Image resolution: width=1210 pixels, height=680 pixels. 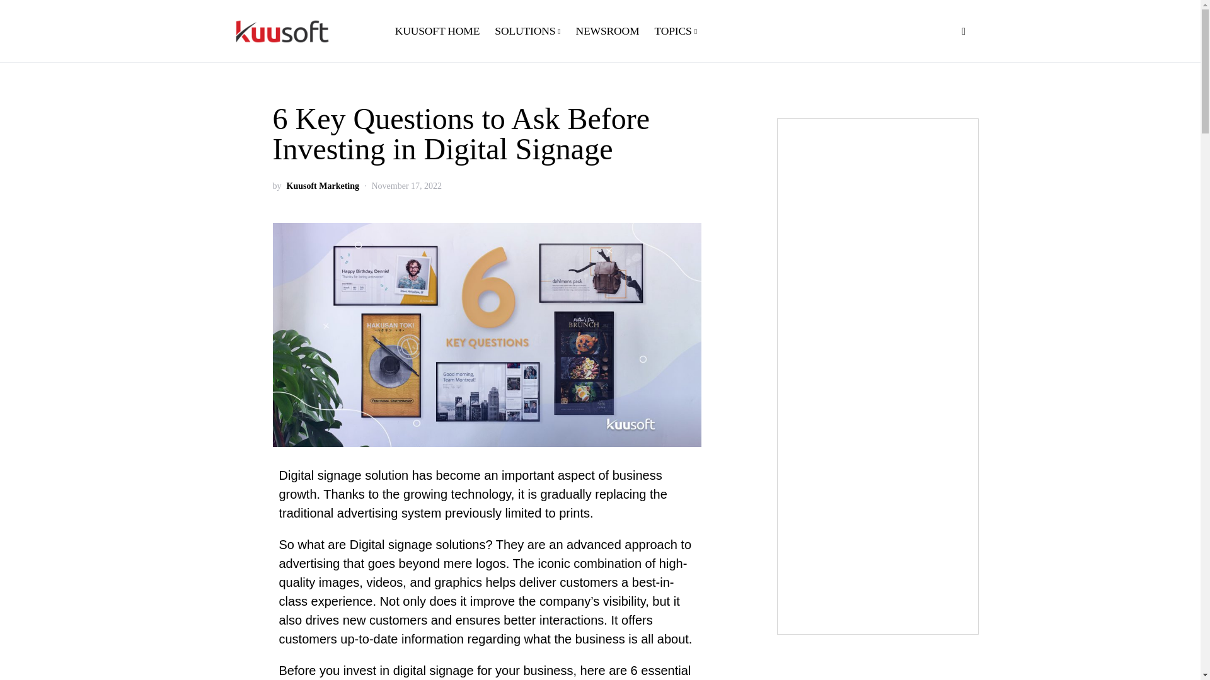 I want to click on KUUSOFT HOME, so click(x=441, y=31).